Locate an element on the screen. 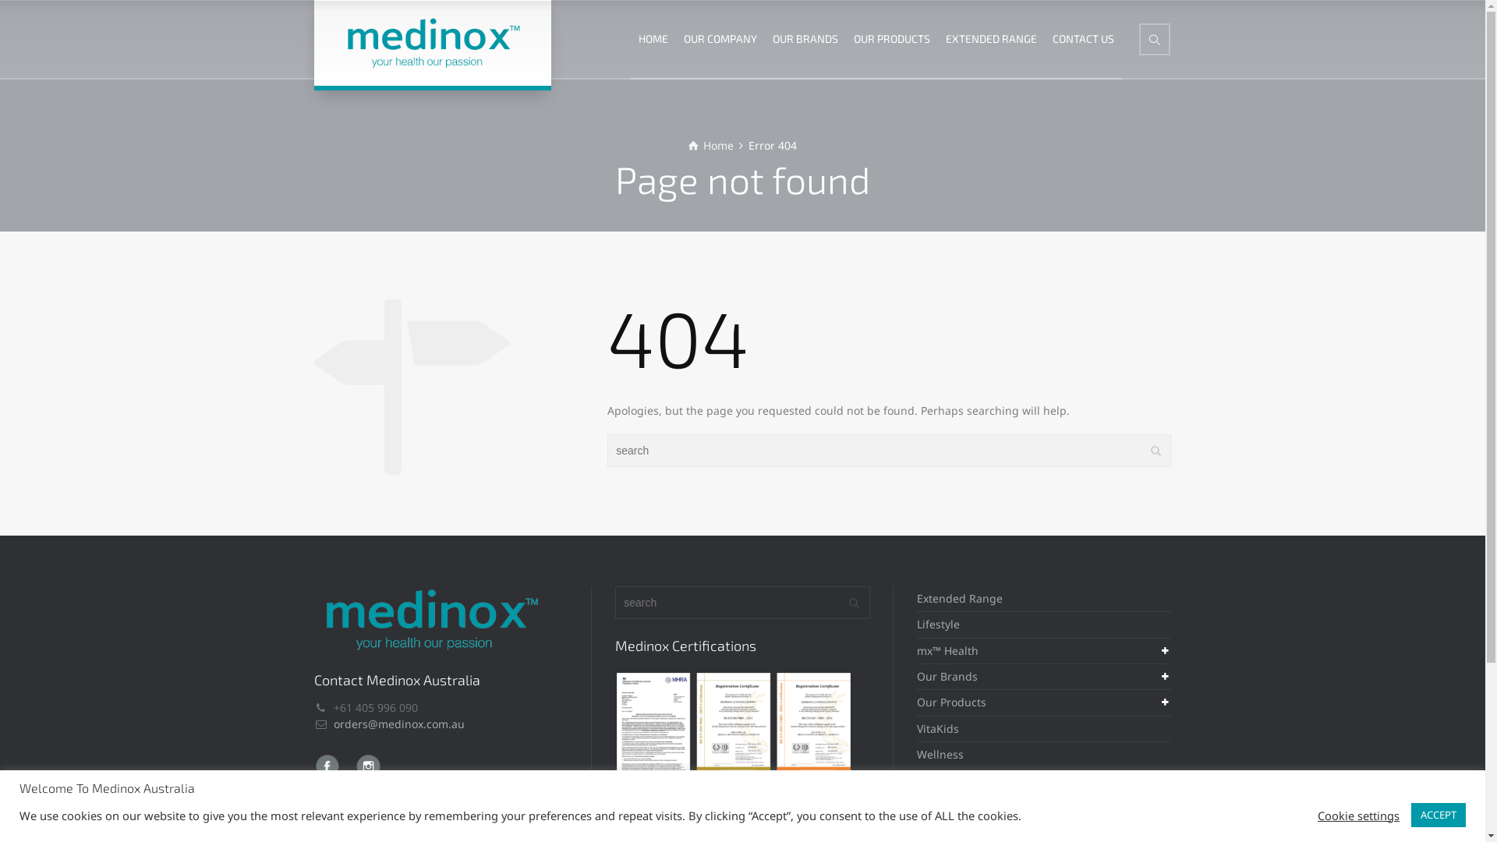 The height and width of the screenshot is (842, 1497). ACCEPT is located at coordinates (1439, 815).